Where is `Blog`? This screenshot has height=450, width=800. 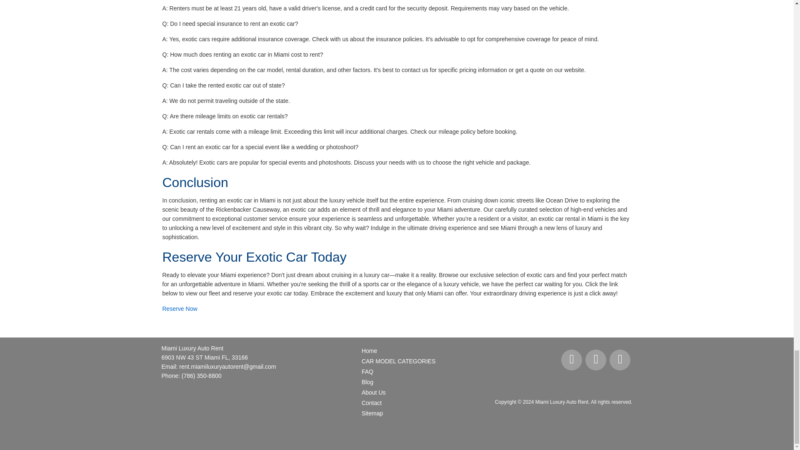 Blog is located at coordinates (414, 382).